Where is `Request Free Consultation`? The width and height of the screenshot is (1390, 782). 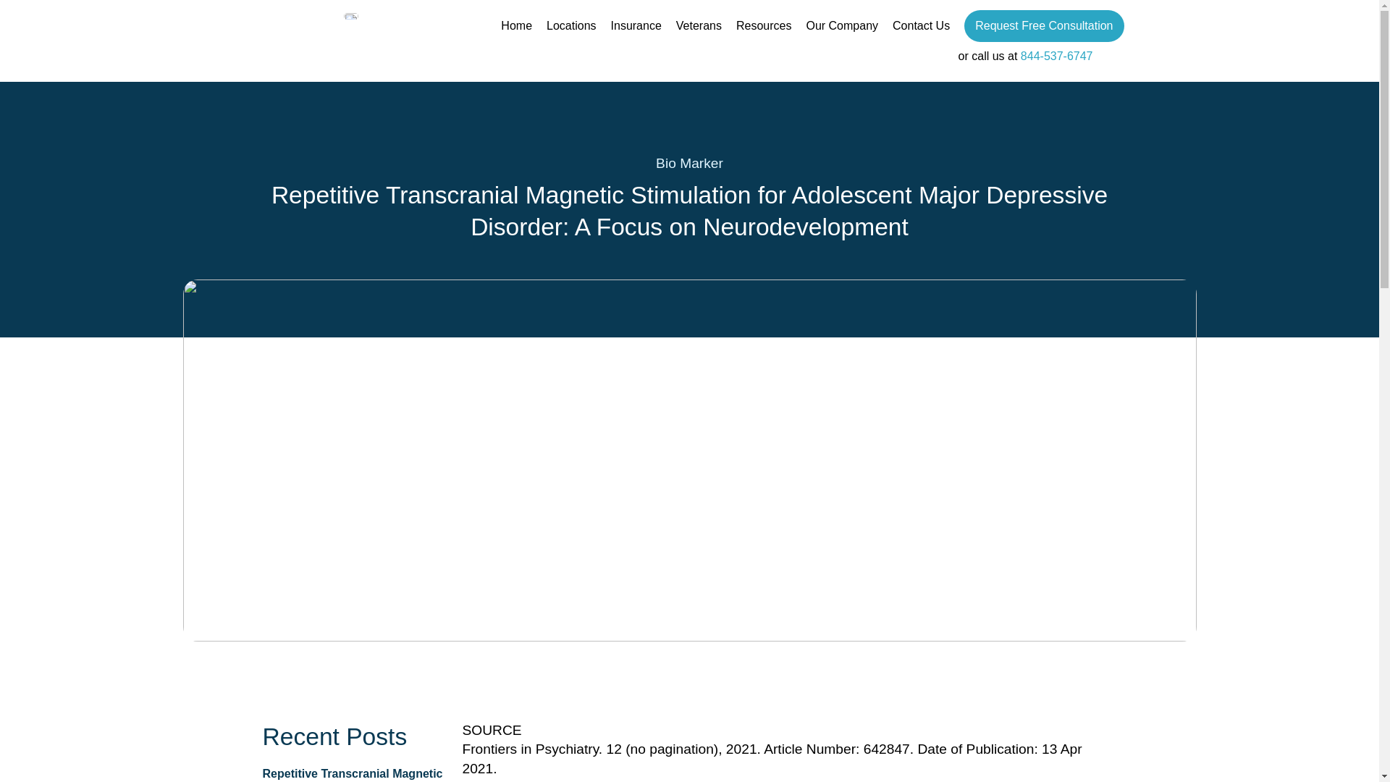 Request Free Consultation is located at coordinates (1044, 26).